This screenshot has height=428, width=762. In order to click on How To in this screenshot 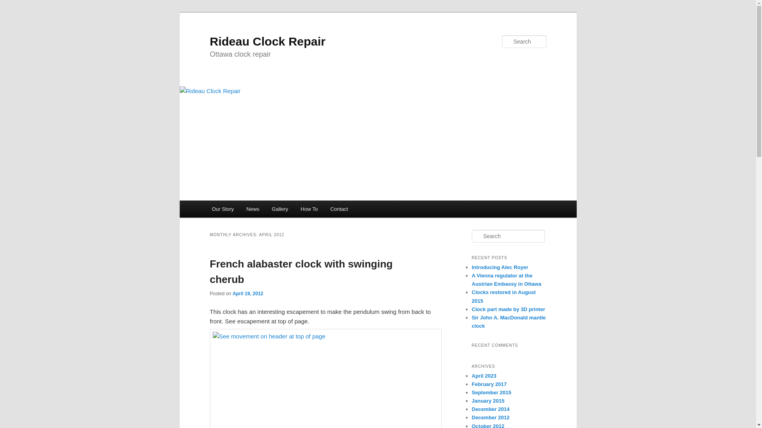, I will do `click(309, 209)`.